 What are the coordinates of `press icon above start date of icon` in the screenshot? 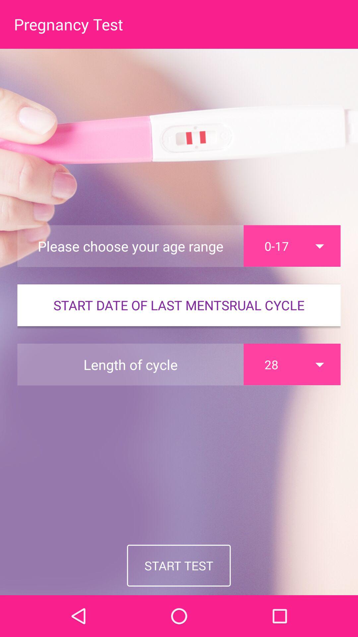 It's located at (292, 246).